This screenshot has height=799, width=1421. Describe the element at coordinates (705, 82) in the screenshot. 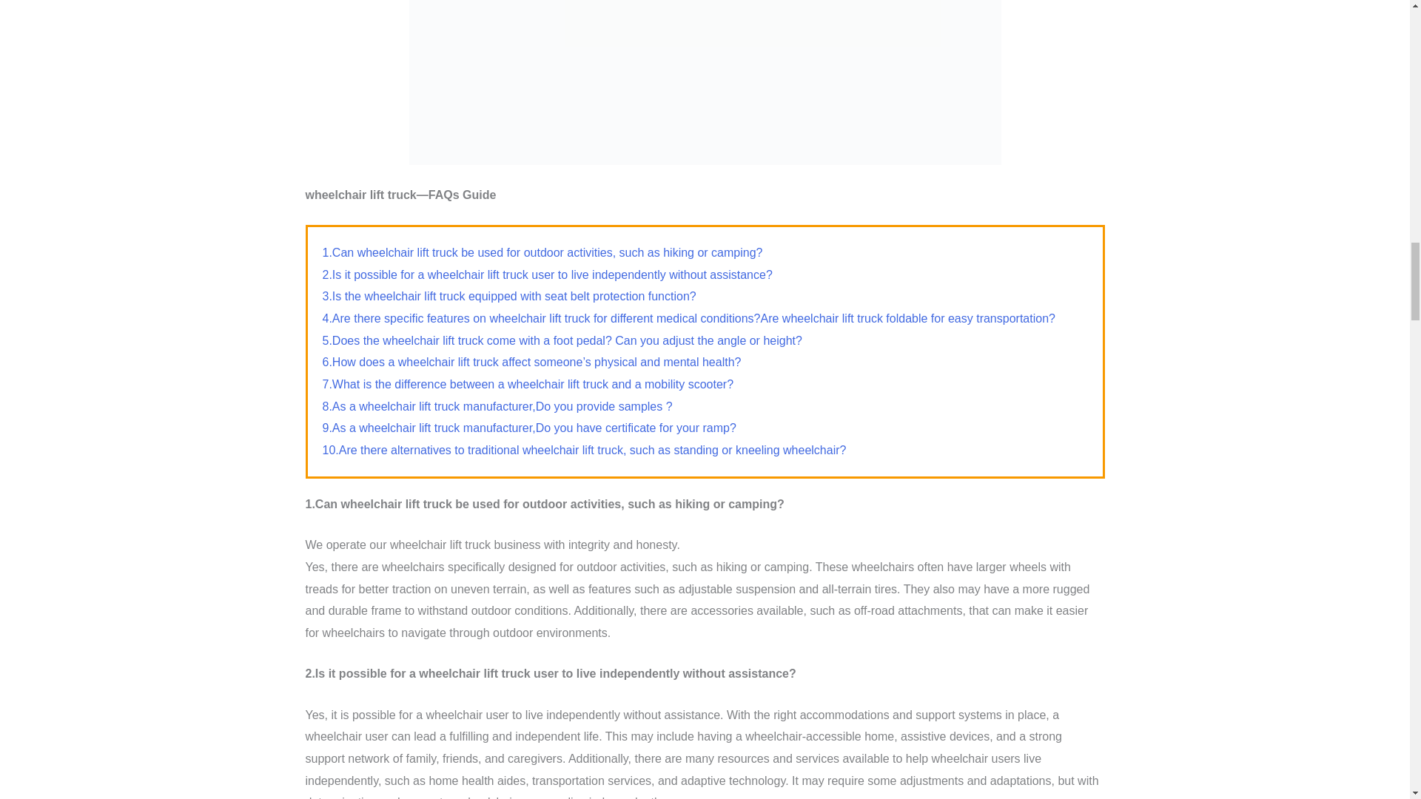

I see `wheelchair lift truck` at that location.